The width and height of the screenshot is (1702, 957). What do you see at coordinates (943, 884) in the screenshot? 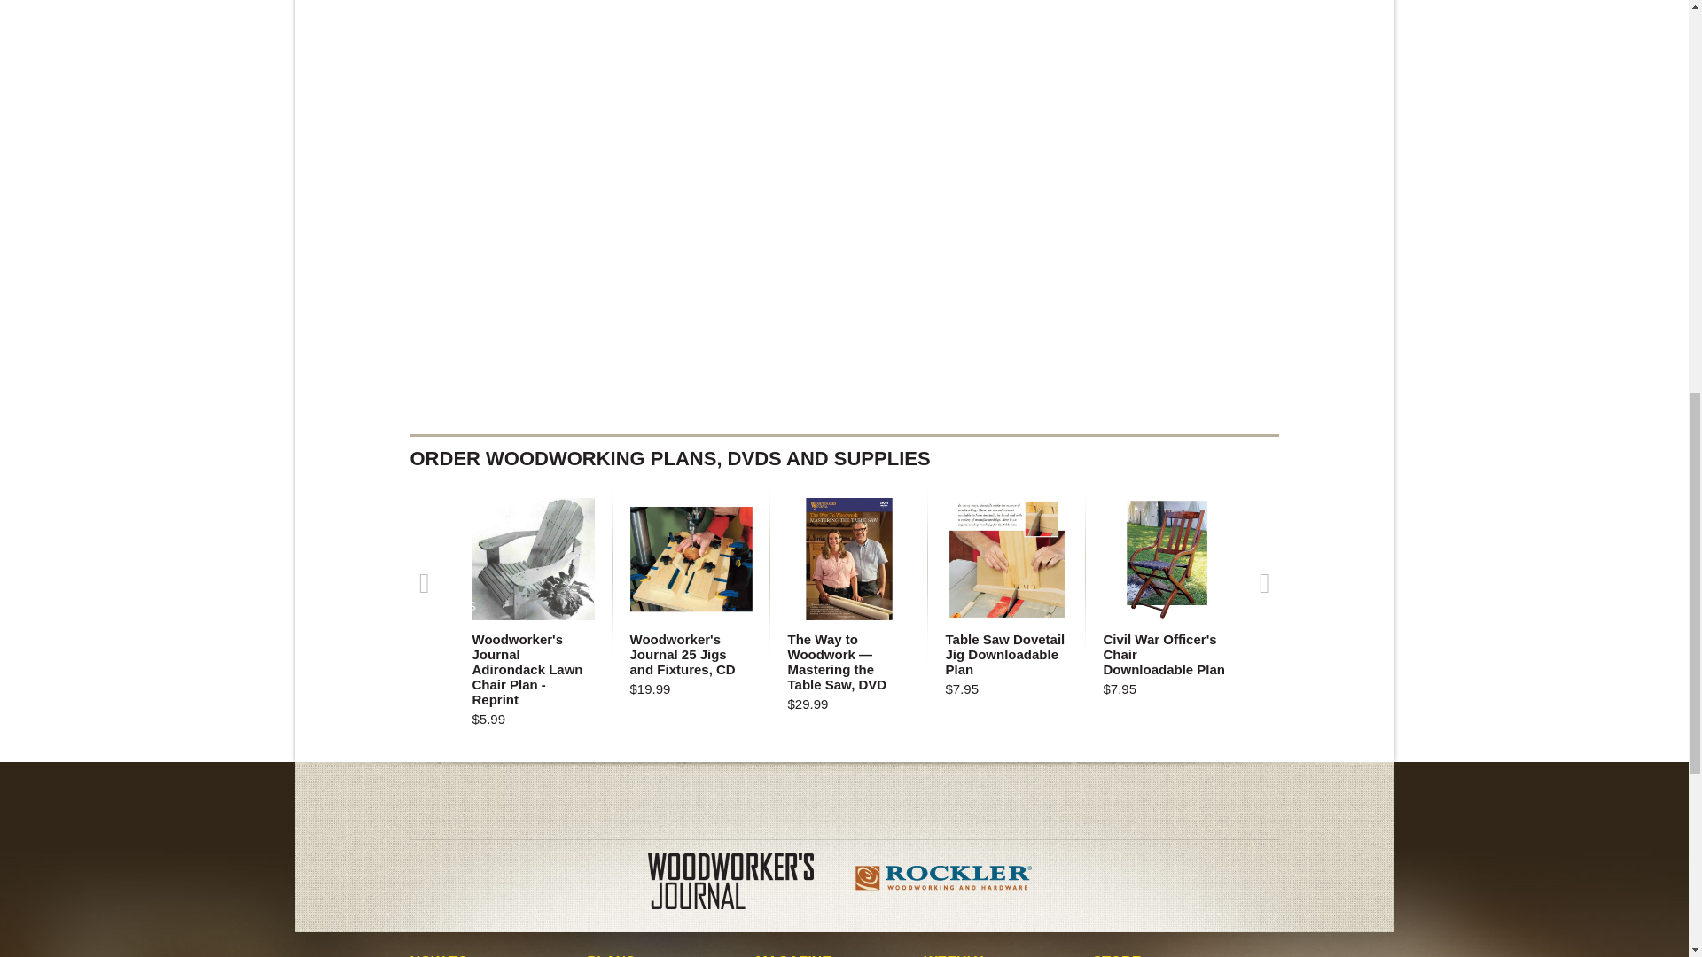
I see `Rockler` at bounding box center [943, 884].